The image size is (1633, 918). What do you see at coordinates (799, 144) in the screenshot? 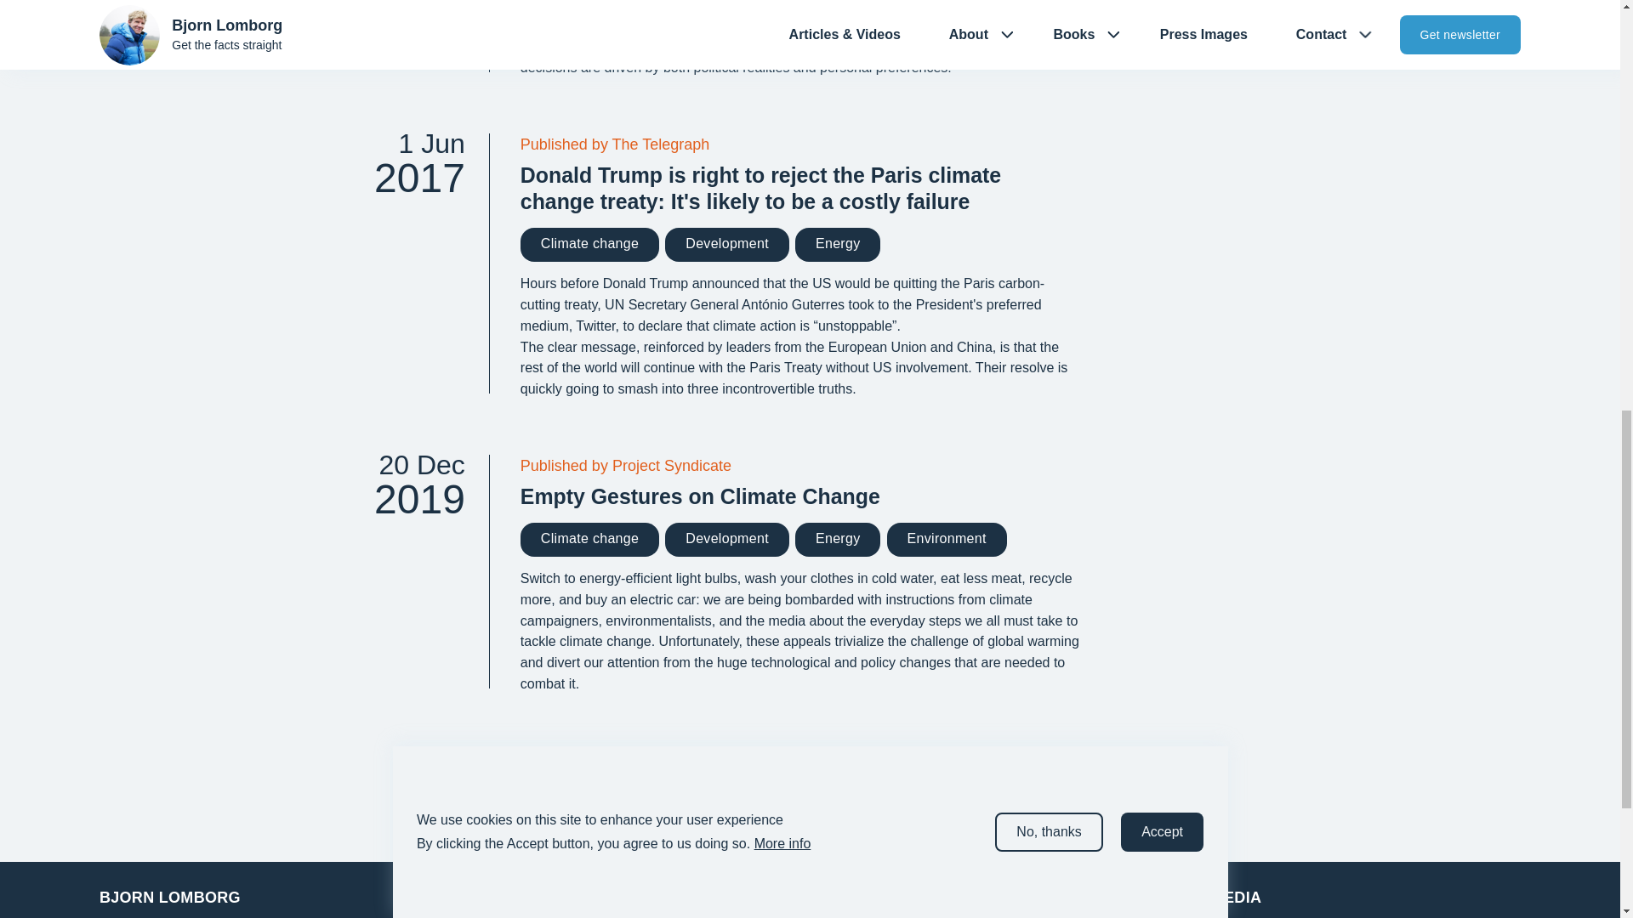
I see `Energy` at bounding box center [799, 144].